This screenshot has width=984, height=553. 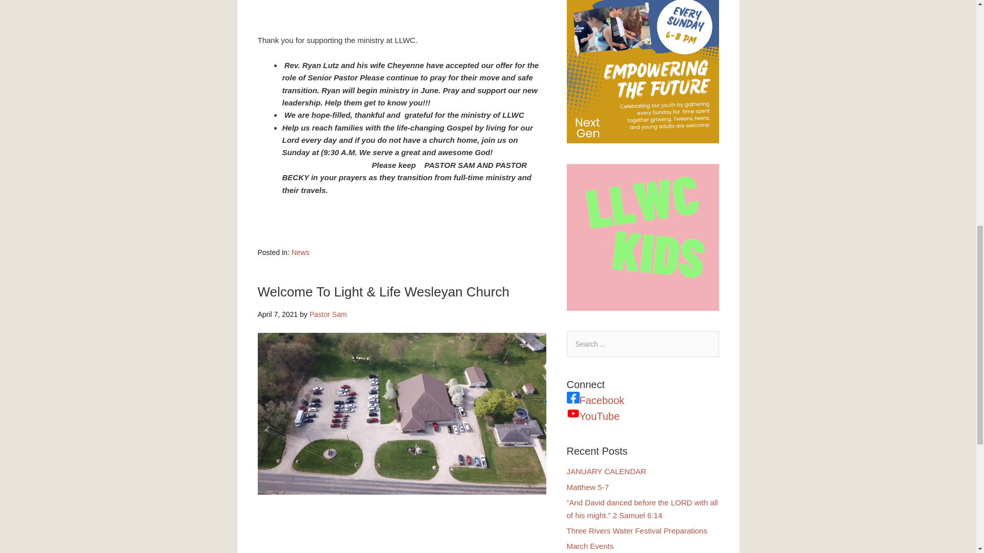 I want to click on Wednesday, April 7, 2021, 10:09 am, so click(x=277, y=314).